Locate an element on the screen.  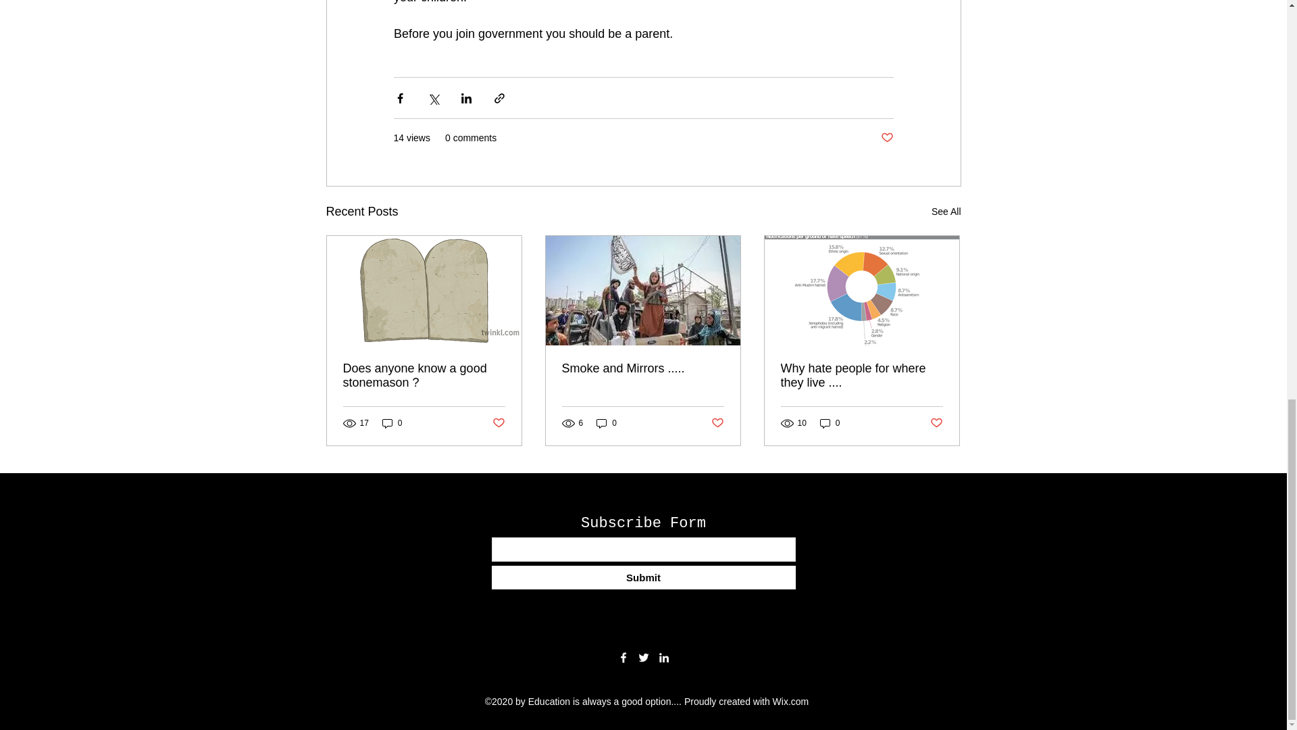
Post not marked as liked is located at coordinates (717, 423).